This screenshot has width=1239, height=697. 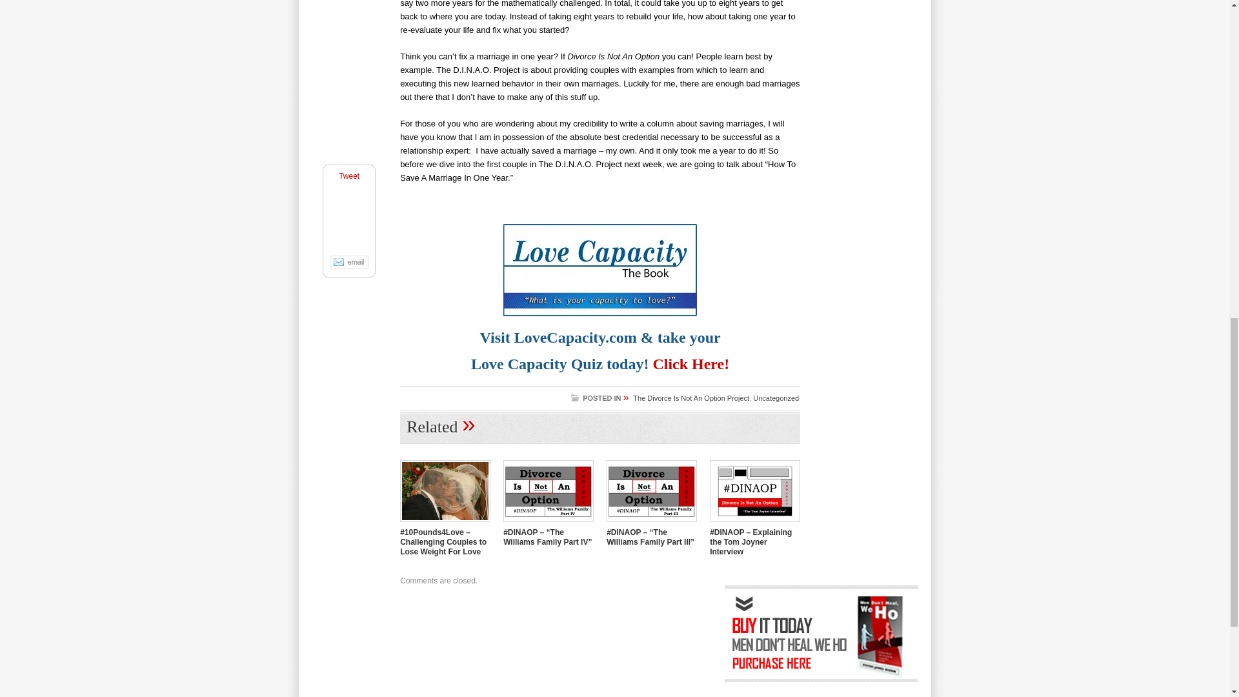 I want to click on Click Here!, so click(x=690, y=363).